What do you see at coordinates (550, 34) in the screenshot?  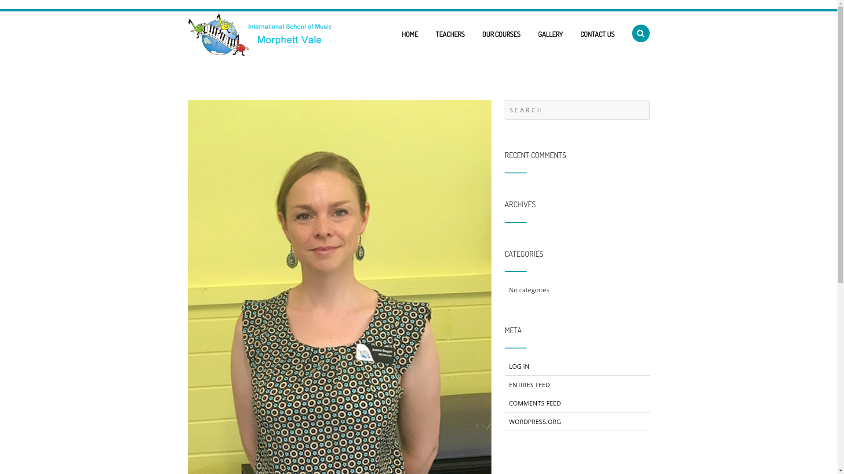 I see `GALLERY` at bounding box center [550, 34].